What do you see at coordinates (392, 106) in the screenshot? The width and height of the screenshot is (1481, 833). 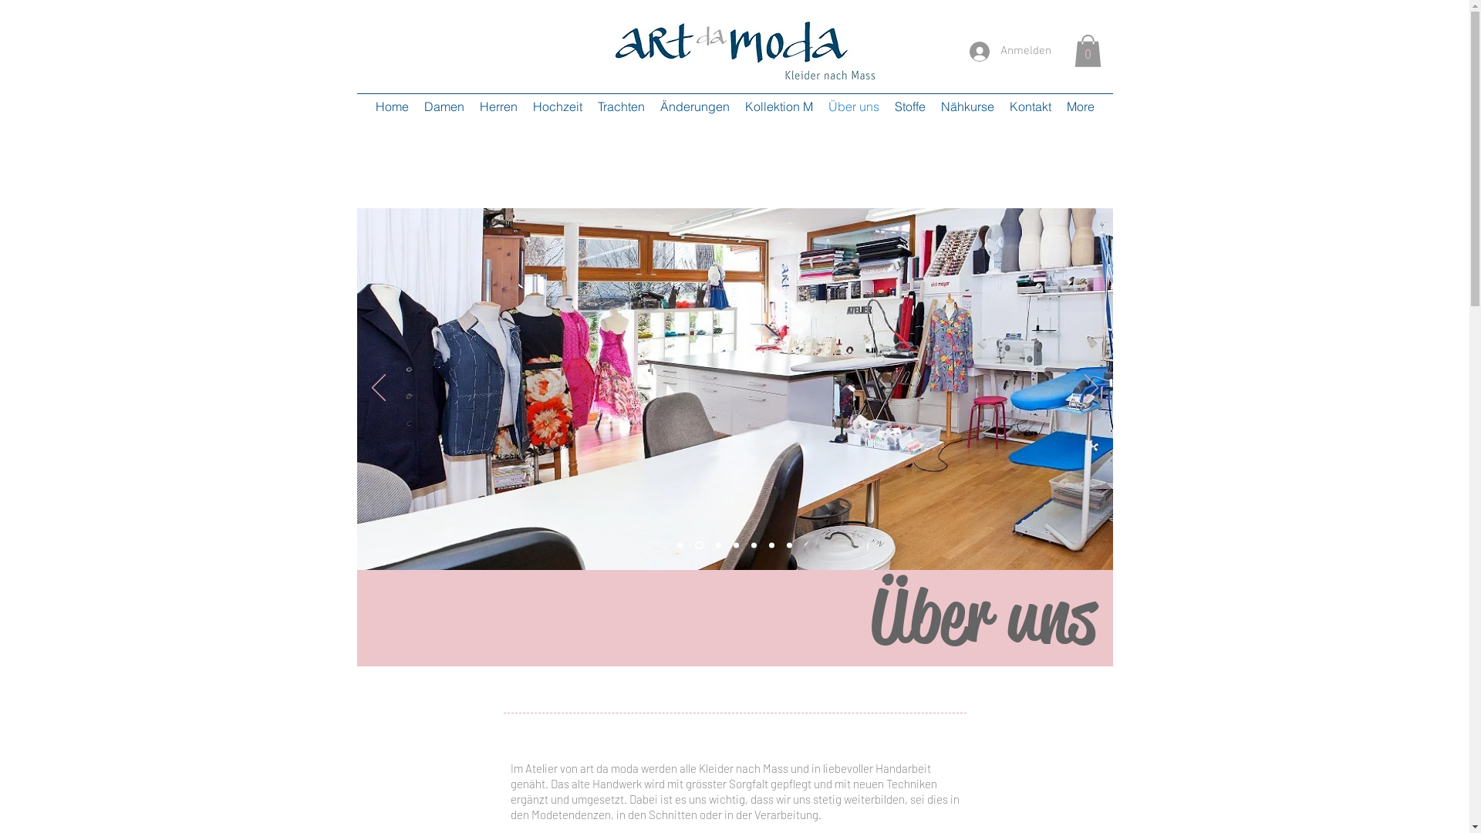 I see `Home` at bounding box center [392, 106].